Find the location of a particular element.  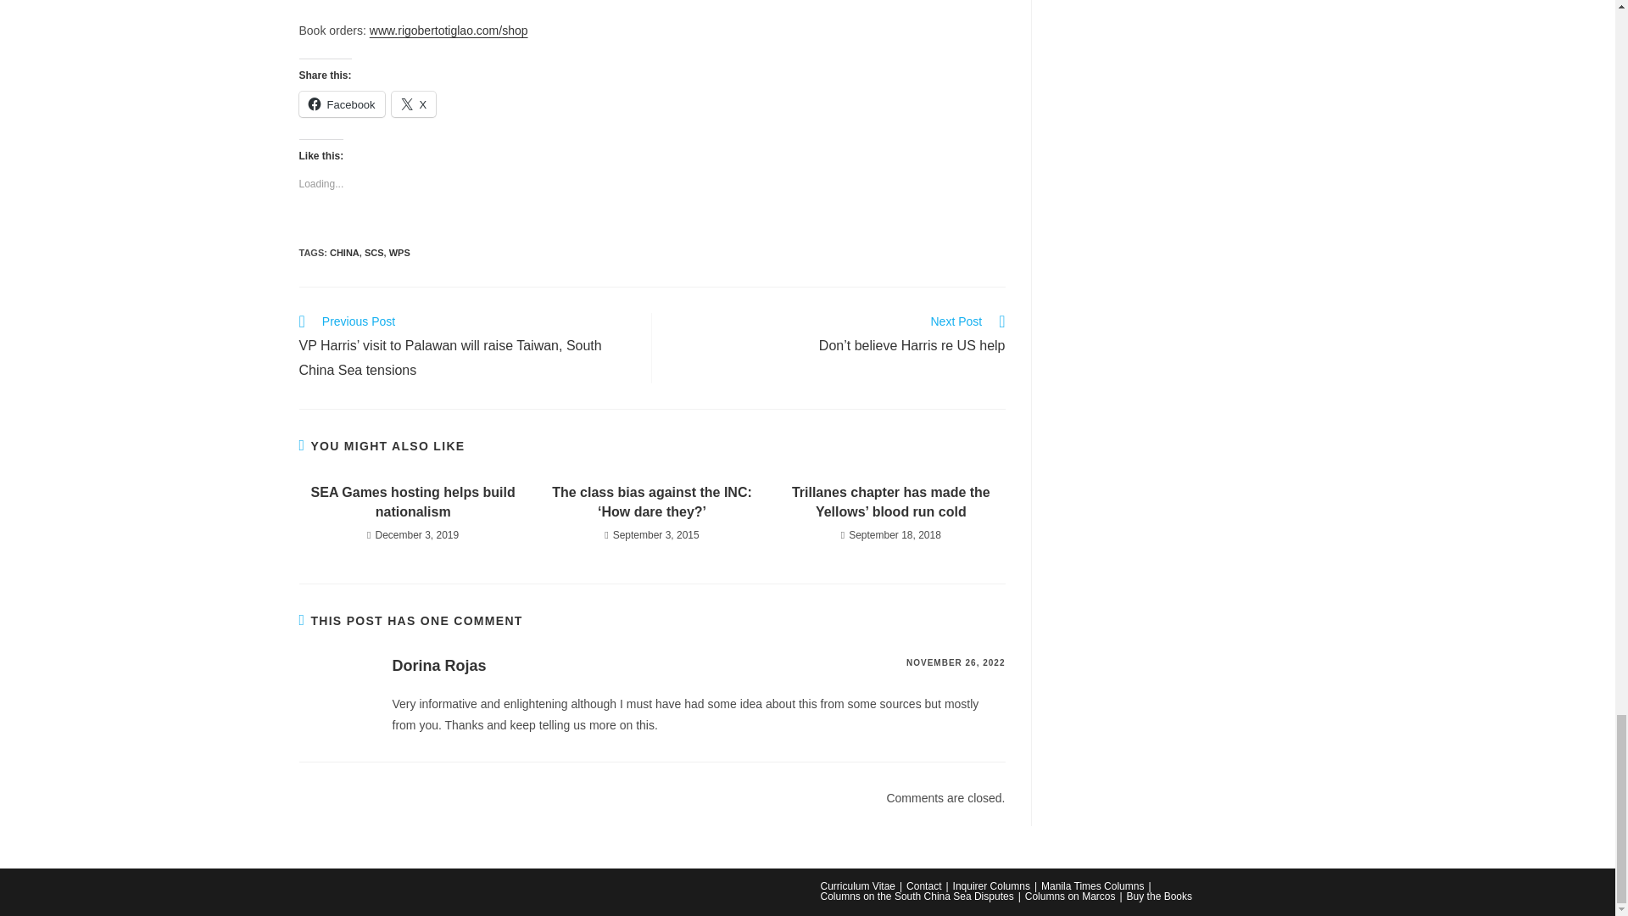

Facebook is located at coordinates (341, 104).